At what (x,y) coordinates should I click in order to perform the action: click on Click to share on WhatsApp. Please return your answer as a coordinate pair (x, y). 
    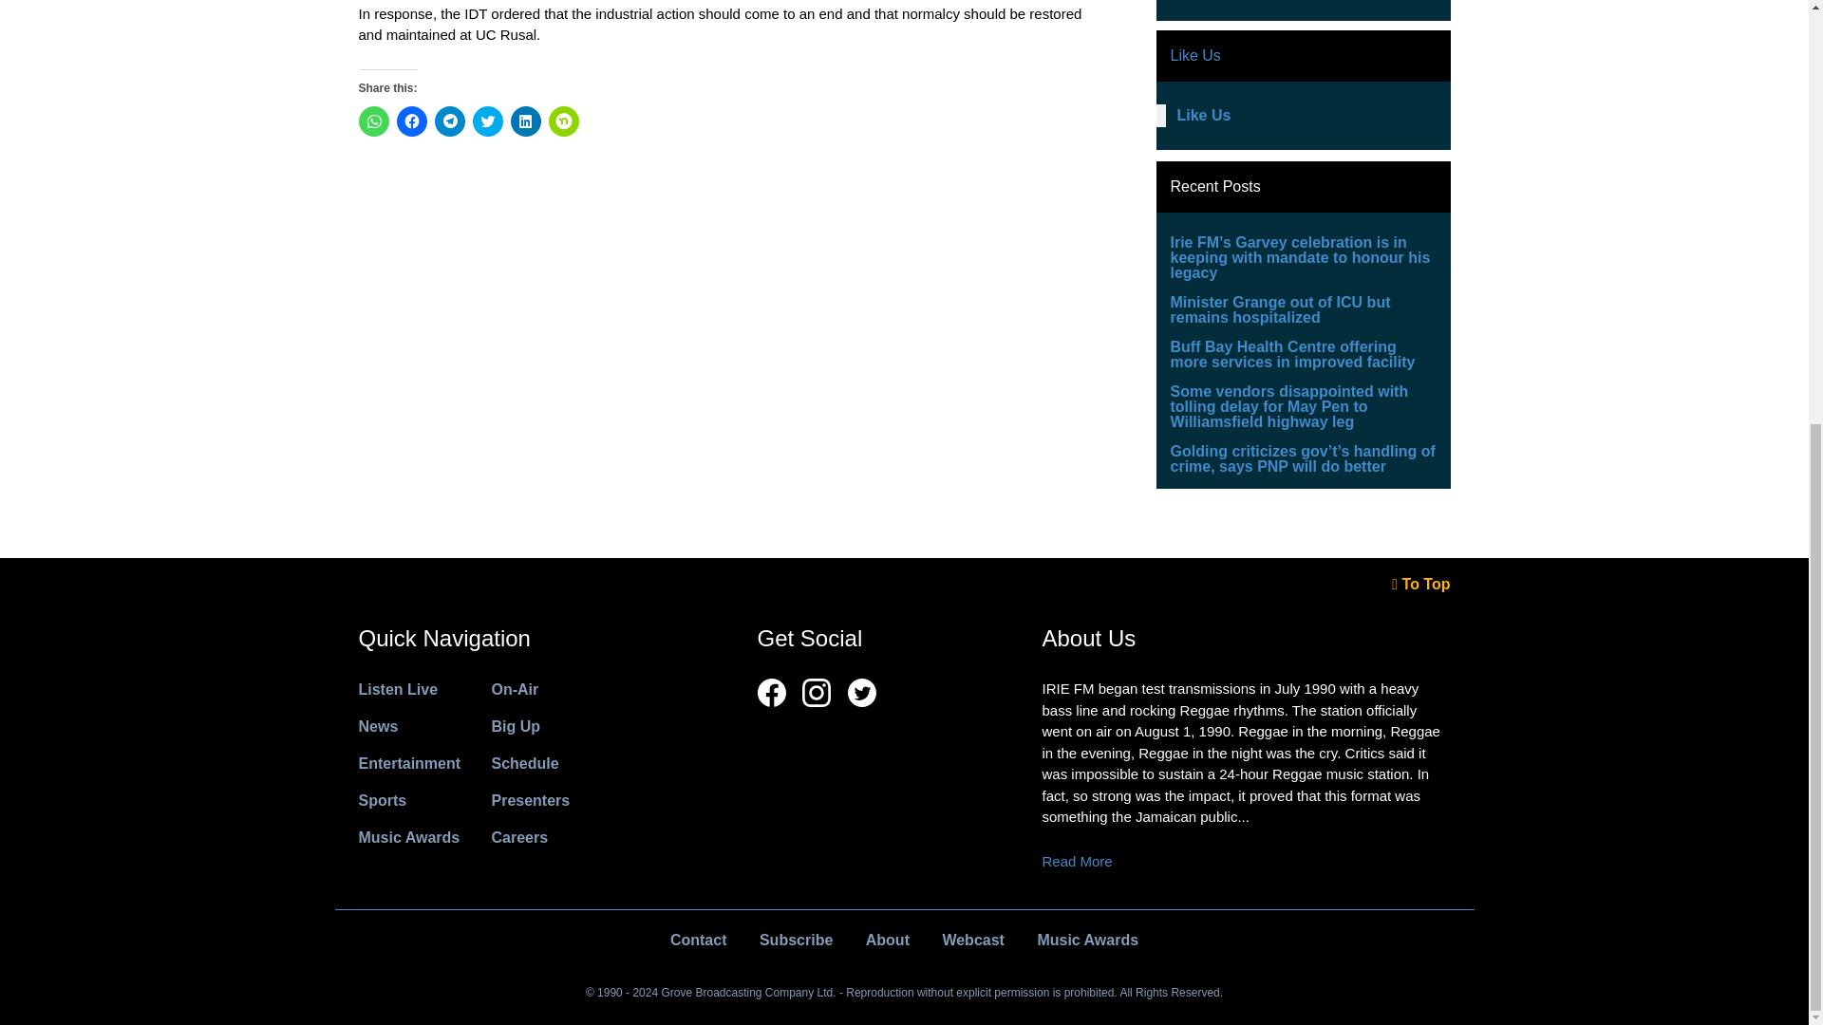
    Looking at the image, I should click on (374, 121).